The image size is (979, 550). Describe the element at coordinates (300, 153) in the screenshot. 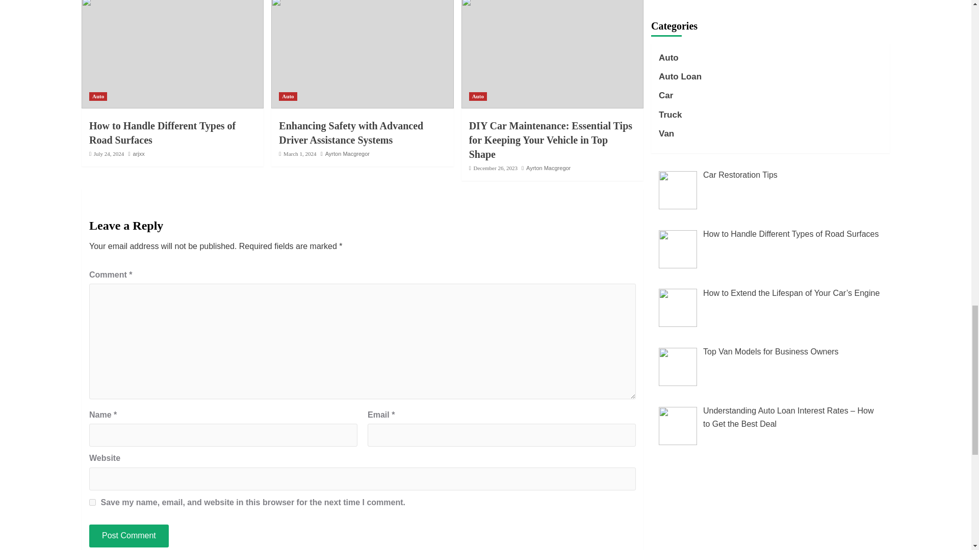

I see `March 1, 2024` at that location.